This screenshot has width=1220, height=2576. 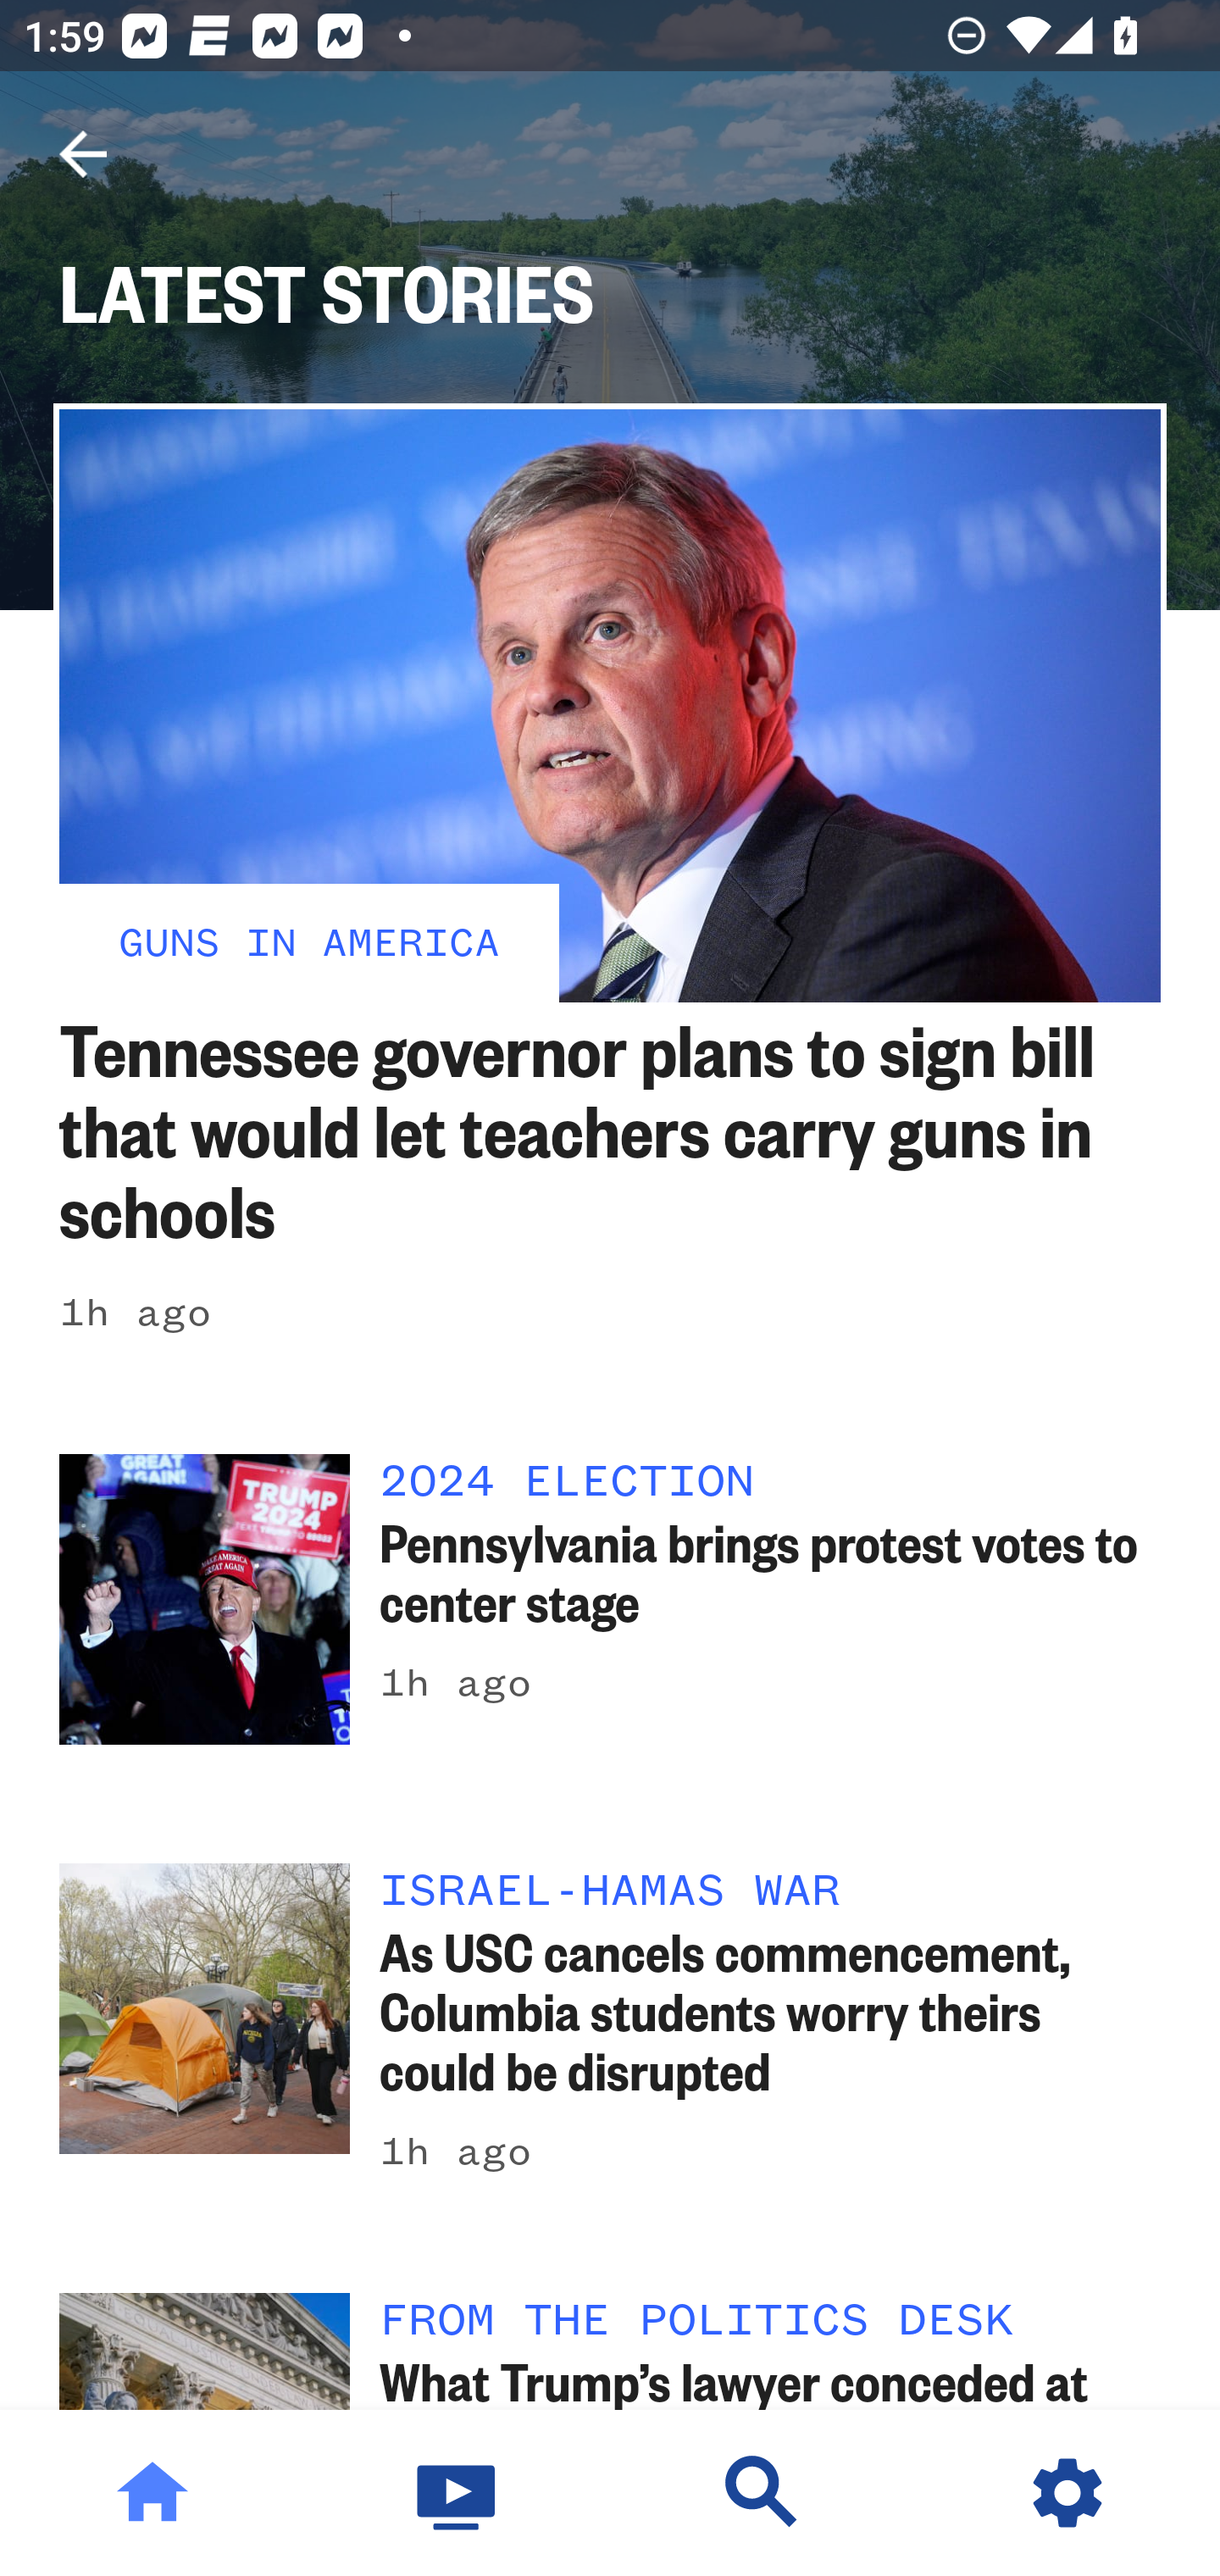 What do you see at coordinates (83, 154) in the screenshot?
I see `Navigate up` at bounding box center [83, 154].